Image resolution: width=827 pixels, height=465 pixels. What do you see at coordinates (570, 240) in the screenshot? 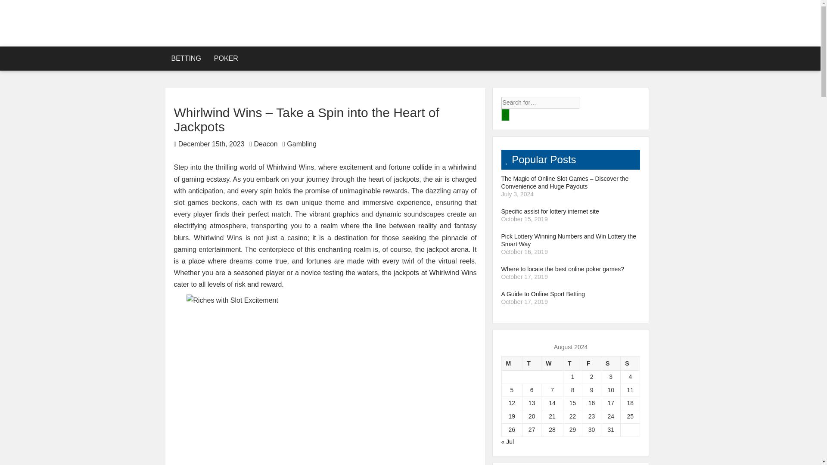
I see `Pick Lottery Winning Numbers and Win Lottery the Smart Way` at bounding box center [570, 240].